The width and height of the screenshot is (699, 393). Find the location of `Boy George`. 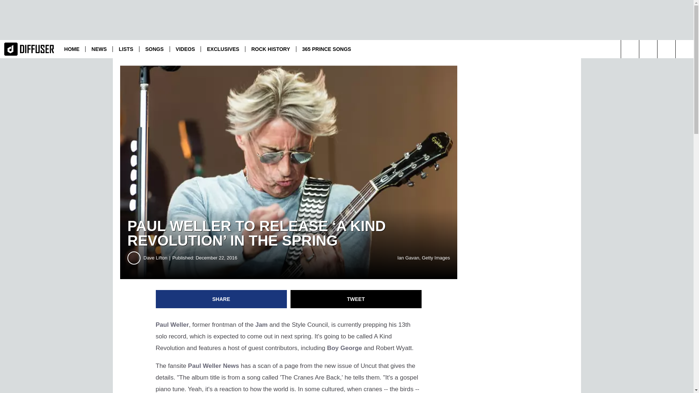

Boy George is located at coordinates (344, 348).